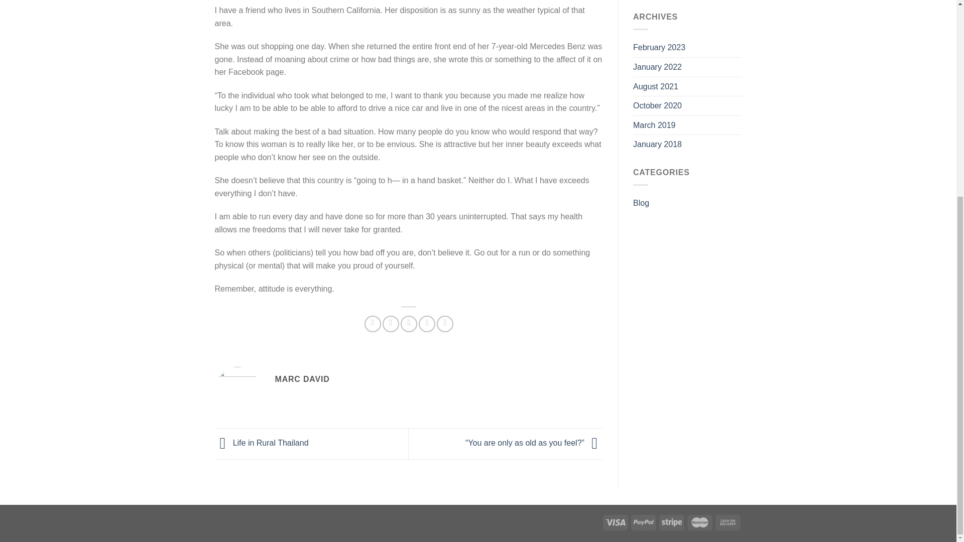 The width and height of the screenshot is (964, 542). I want to click on January 2022, so click(657, 67).